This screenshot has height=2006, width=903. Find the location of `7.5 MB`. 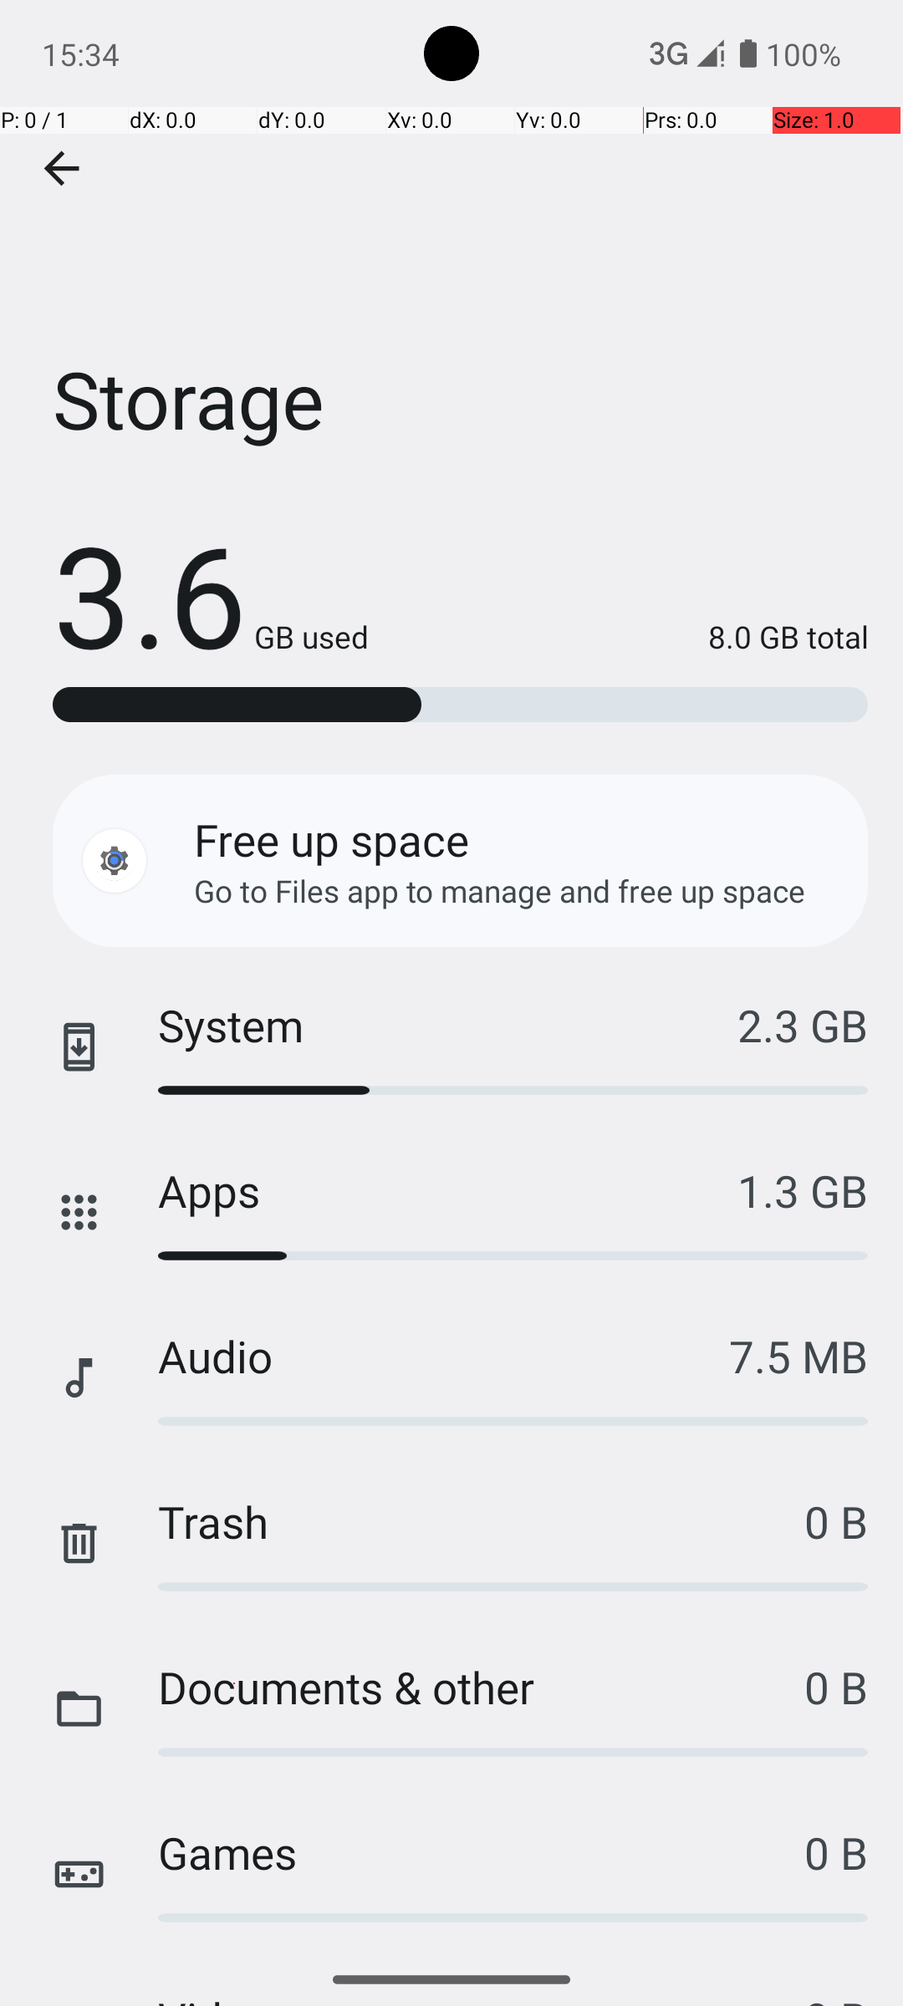

7.5 MB is located at coordinates (798, 1356).